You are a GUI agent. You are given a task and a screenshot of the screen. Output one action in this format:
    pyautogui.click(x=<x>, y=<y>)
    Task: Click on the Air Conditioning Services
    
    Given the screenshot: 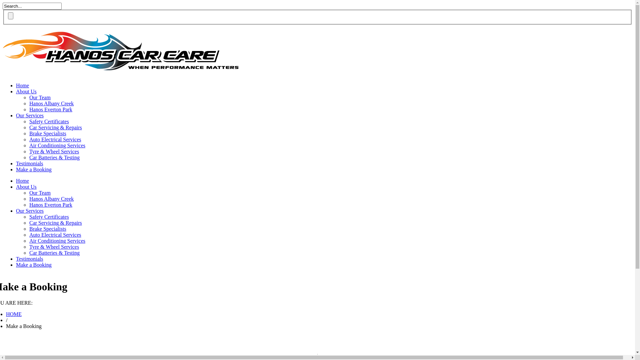 What is the action you would take?
    pyautogui.click(x=57, y=145)
    